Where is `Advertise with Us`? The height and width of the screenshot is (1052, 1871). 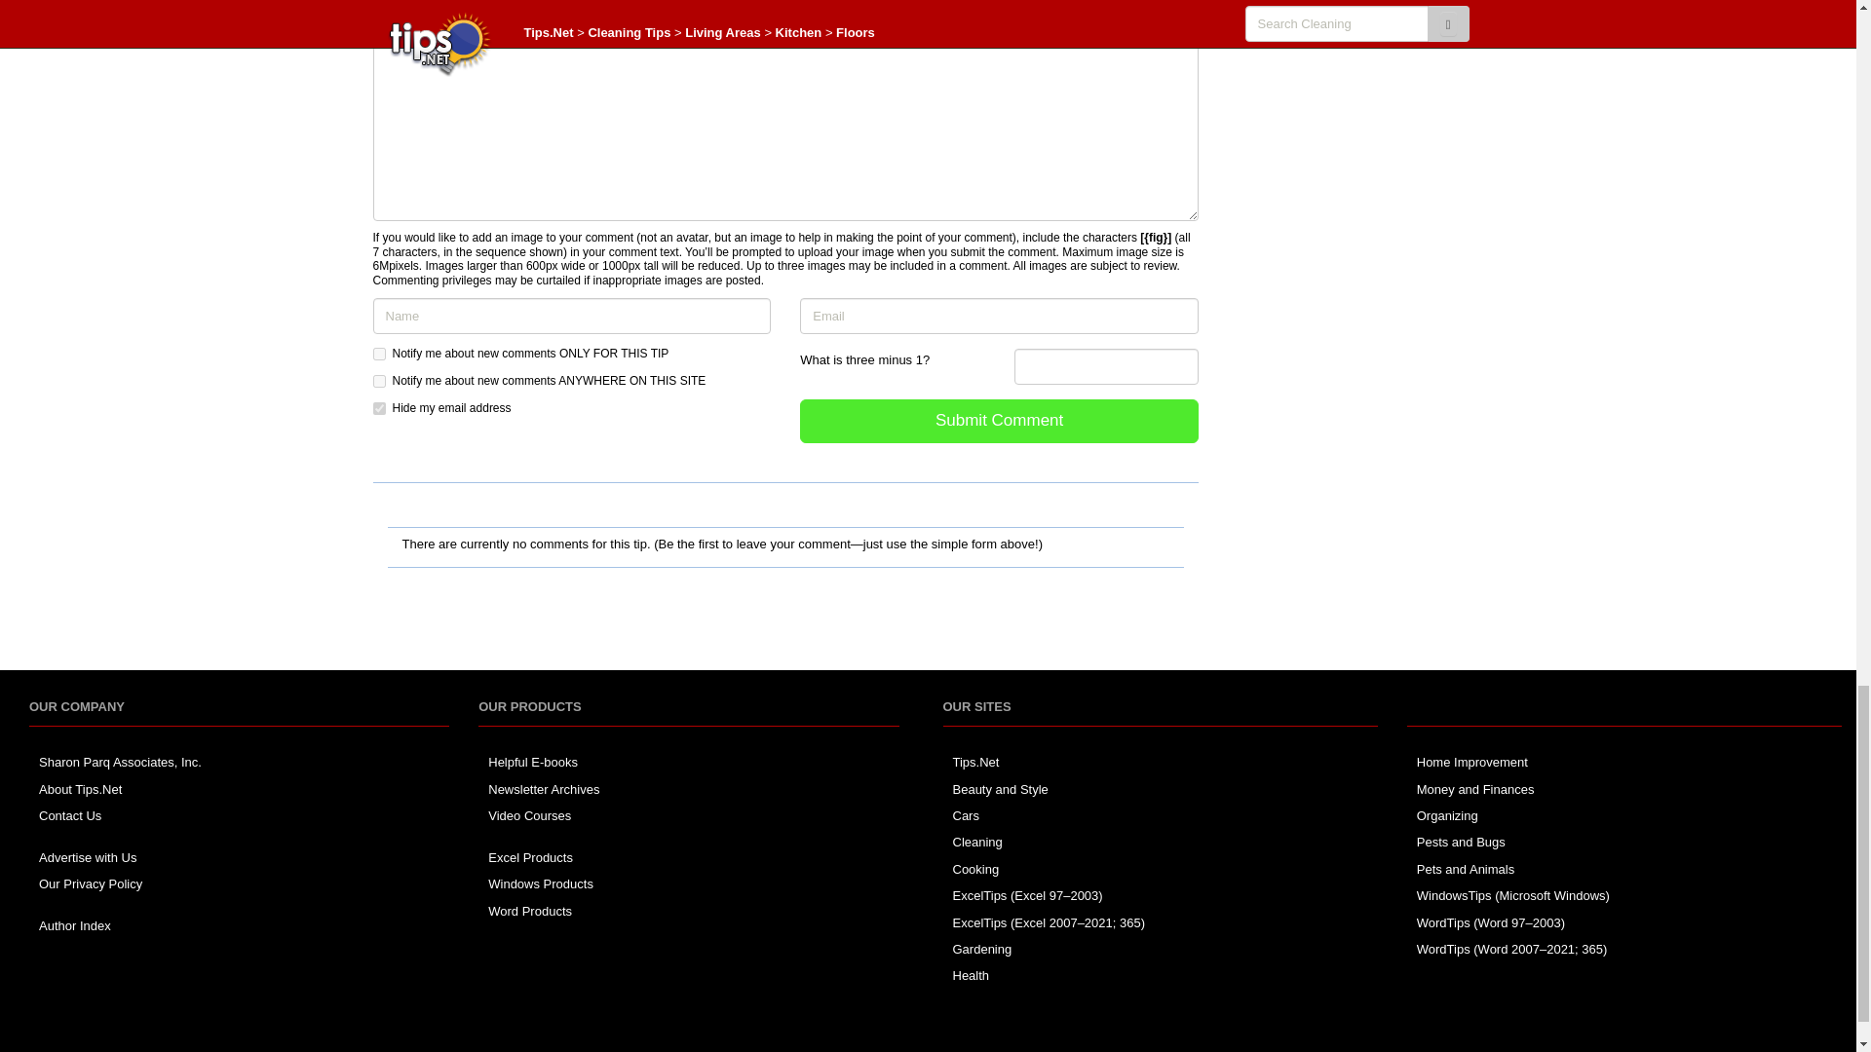 Advertise with Us is located at coordinates (88, 857).